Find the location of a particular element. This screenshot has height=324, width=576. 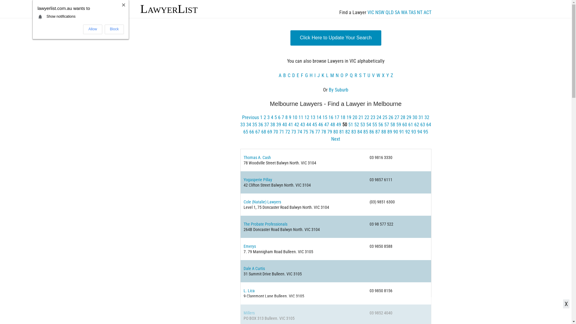

Next is located at coordinates (336, 139).